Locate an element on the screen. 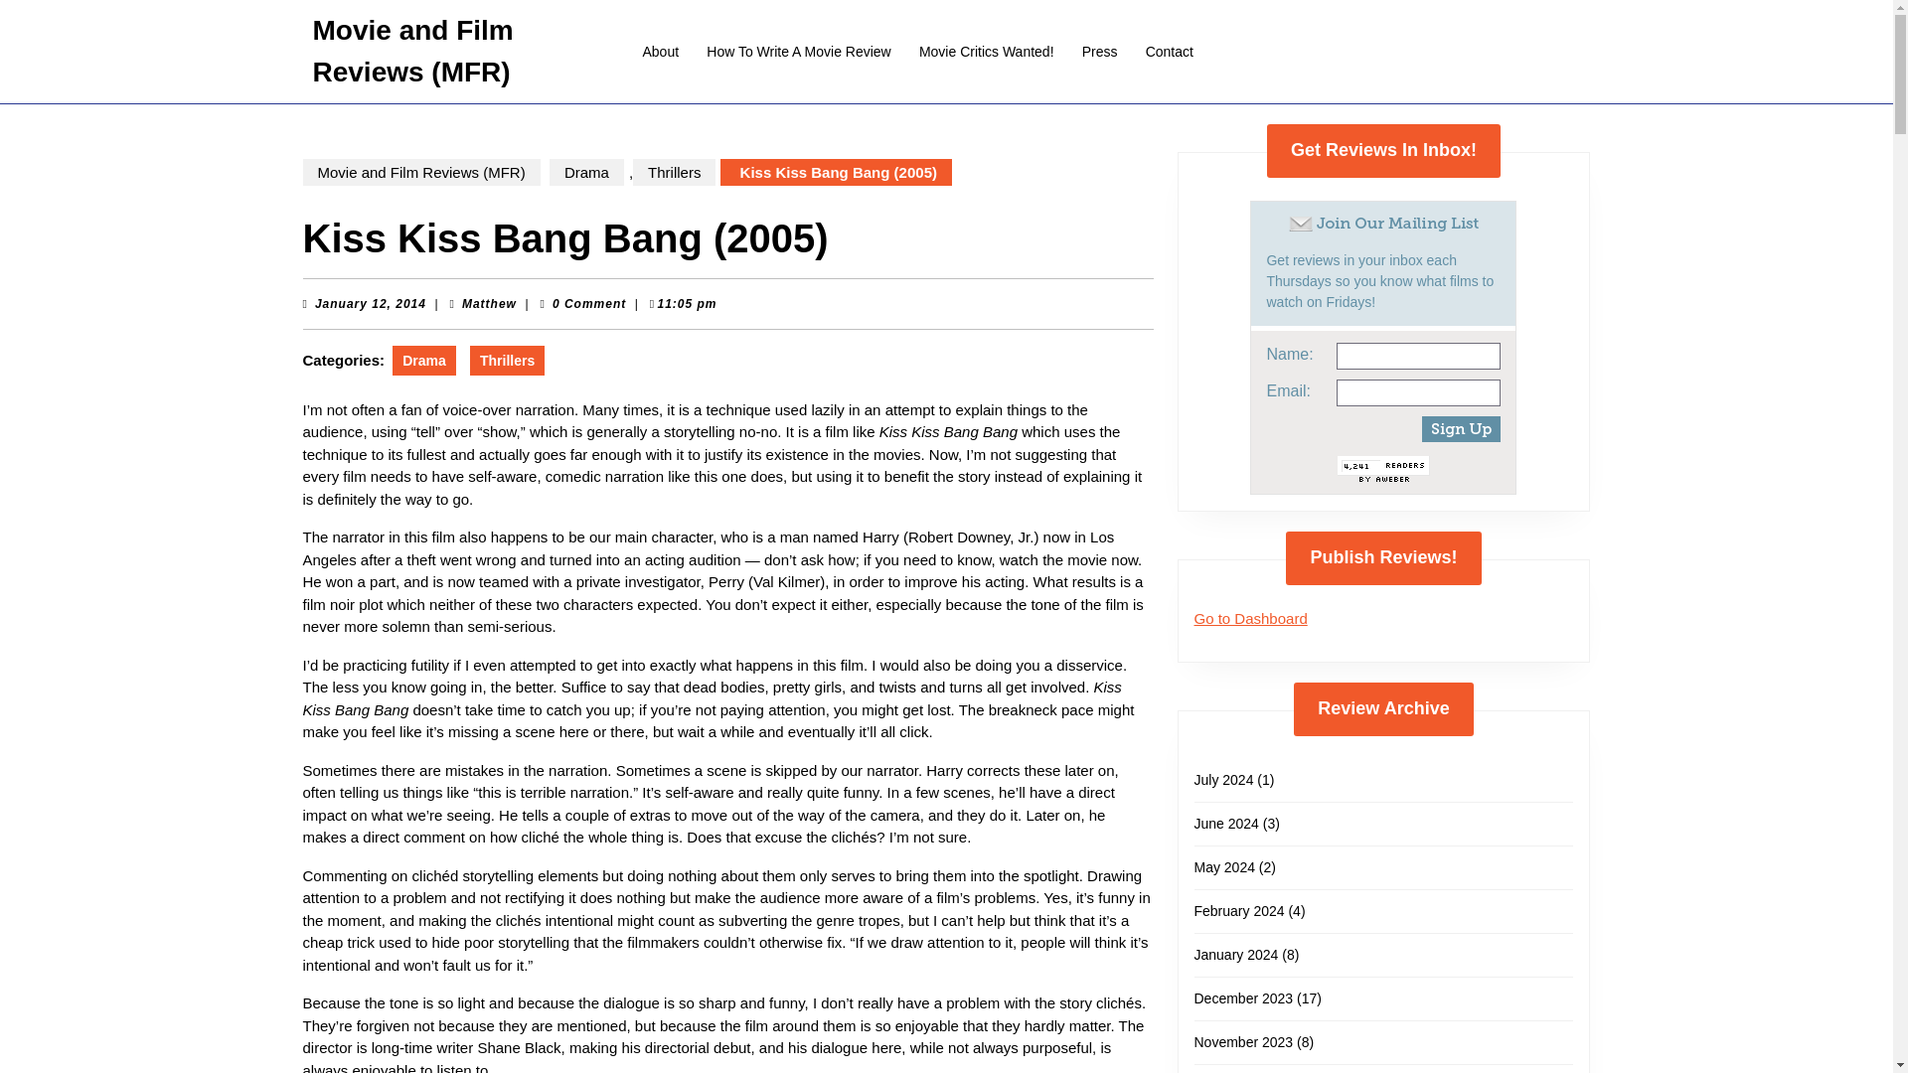 The height and width of the screenshot is (1073, 1908). Thrillers is located at coordinates (674, 171).